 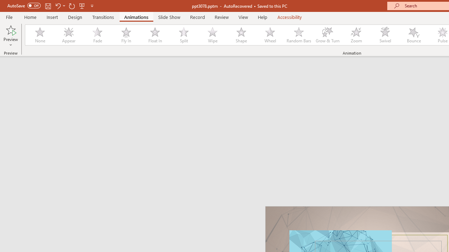 What do you see at coordinates (414, 35) in the screenshot?
I see `Bounce` at bounding box center [414, 35].